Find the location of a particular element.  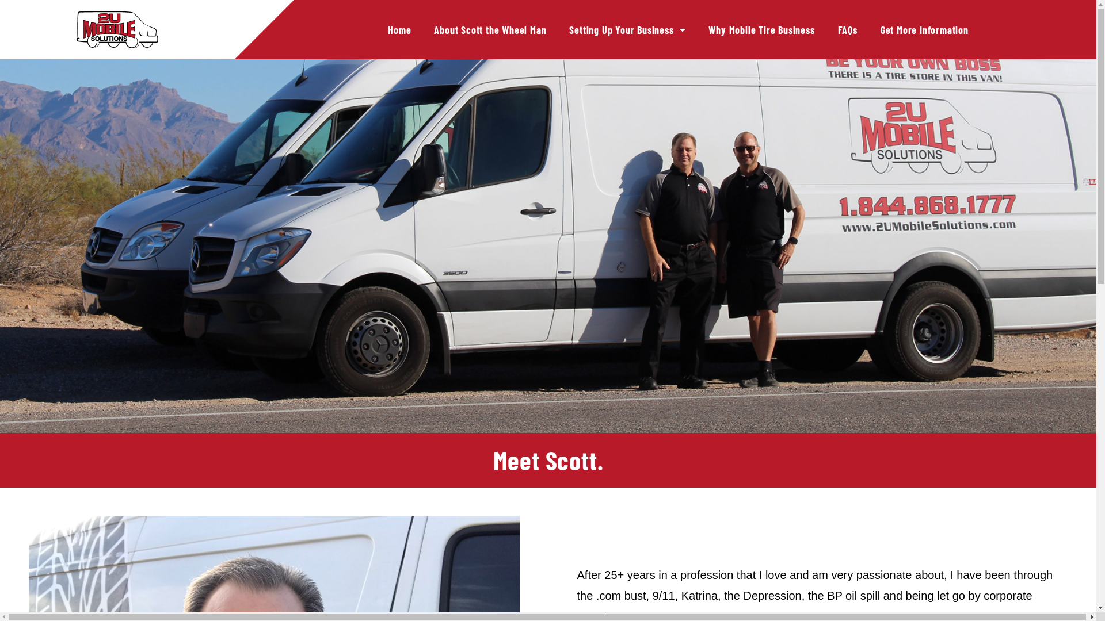

About Scott the Wheel Man is located at coordinates (490, 29).